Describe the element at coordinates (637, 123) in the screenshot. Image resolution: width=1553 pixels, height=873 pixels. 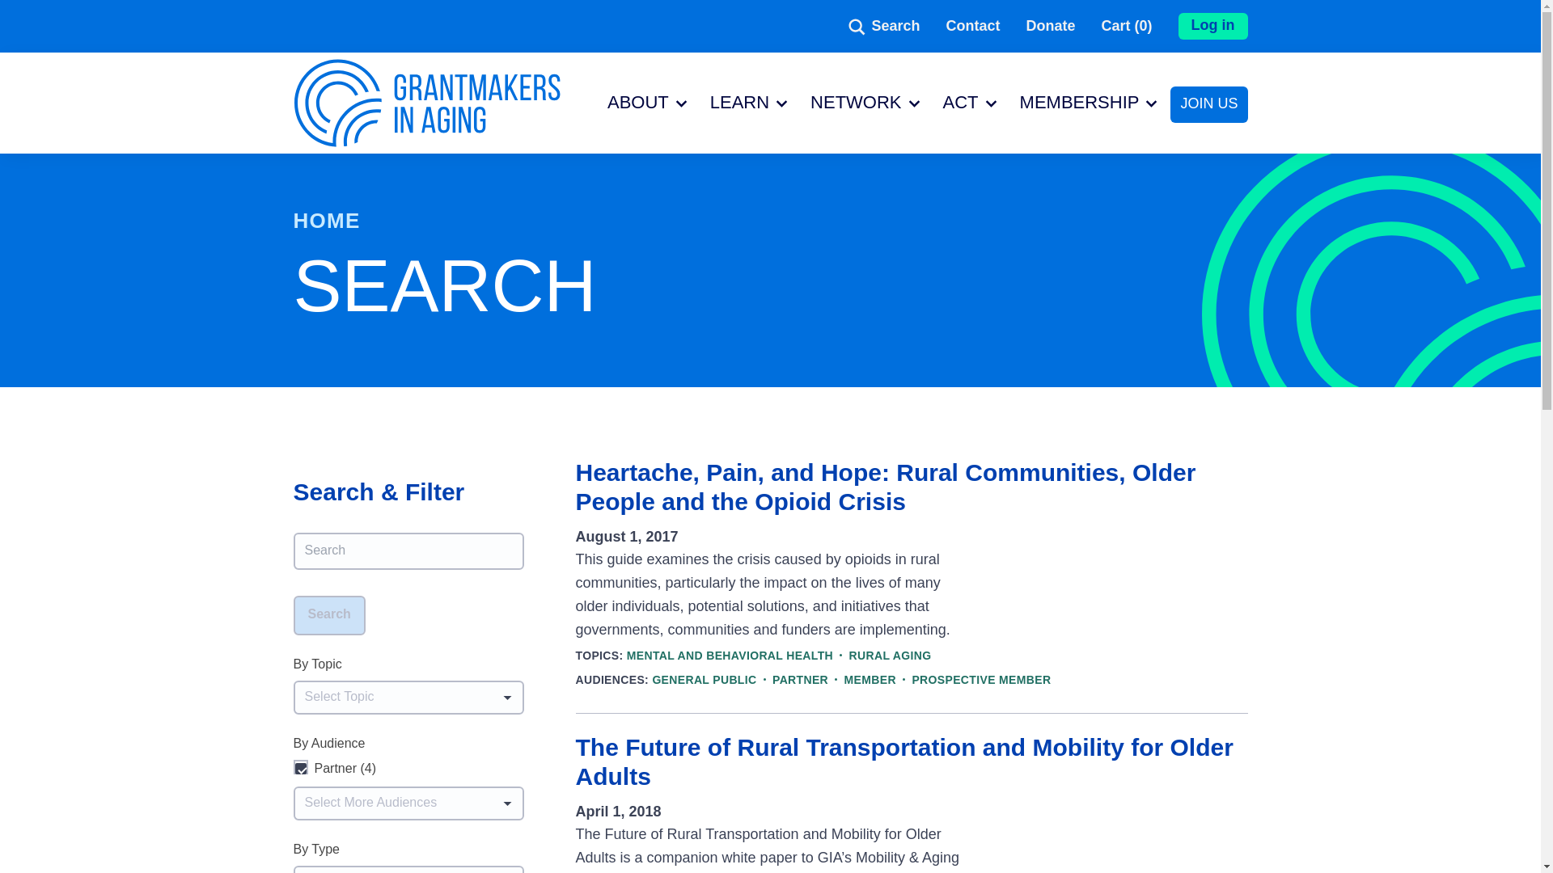
I see `ABOUT` at that location.